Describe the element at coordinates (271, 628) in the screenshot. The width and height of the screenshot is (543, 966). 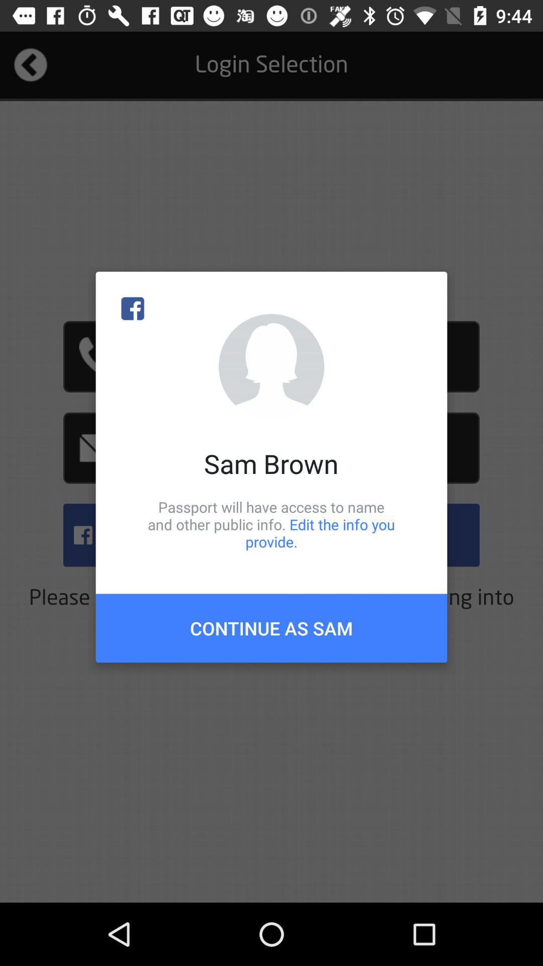
I see `tap continue as sam item` at that location.